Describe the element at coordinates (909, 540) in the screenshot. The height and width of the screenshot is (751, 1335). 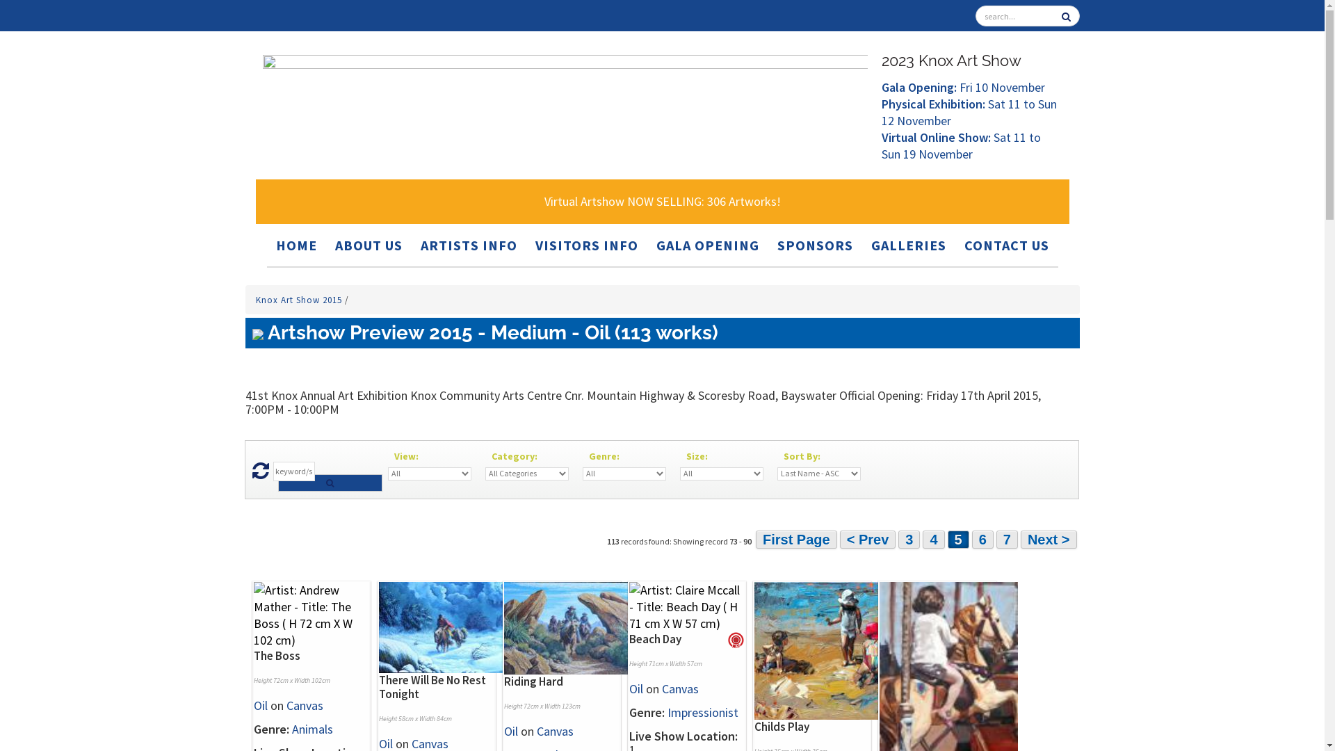
I see `3` at that location.